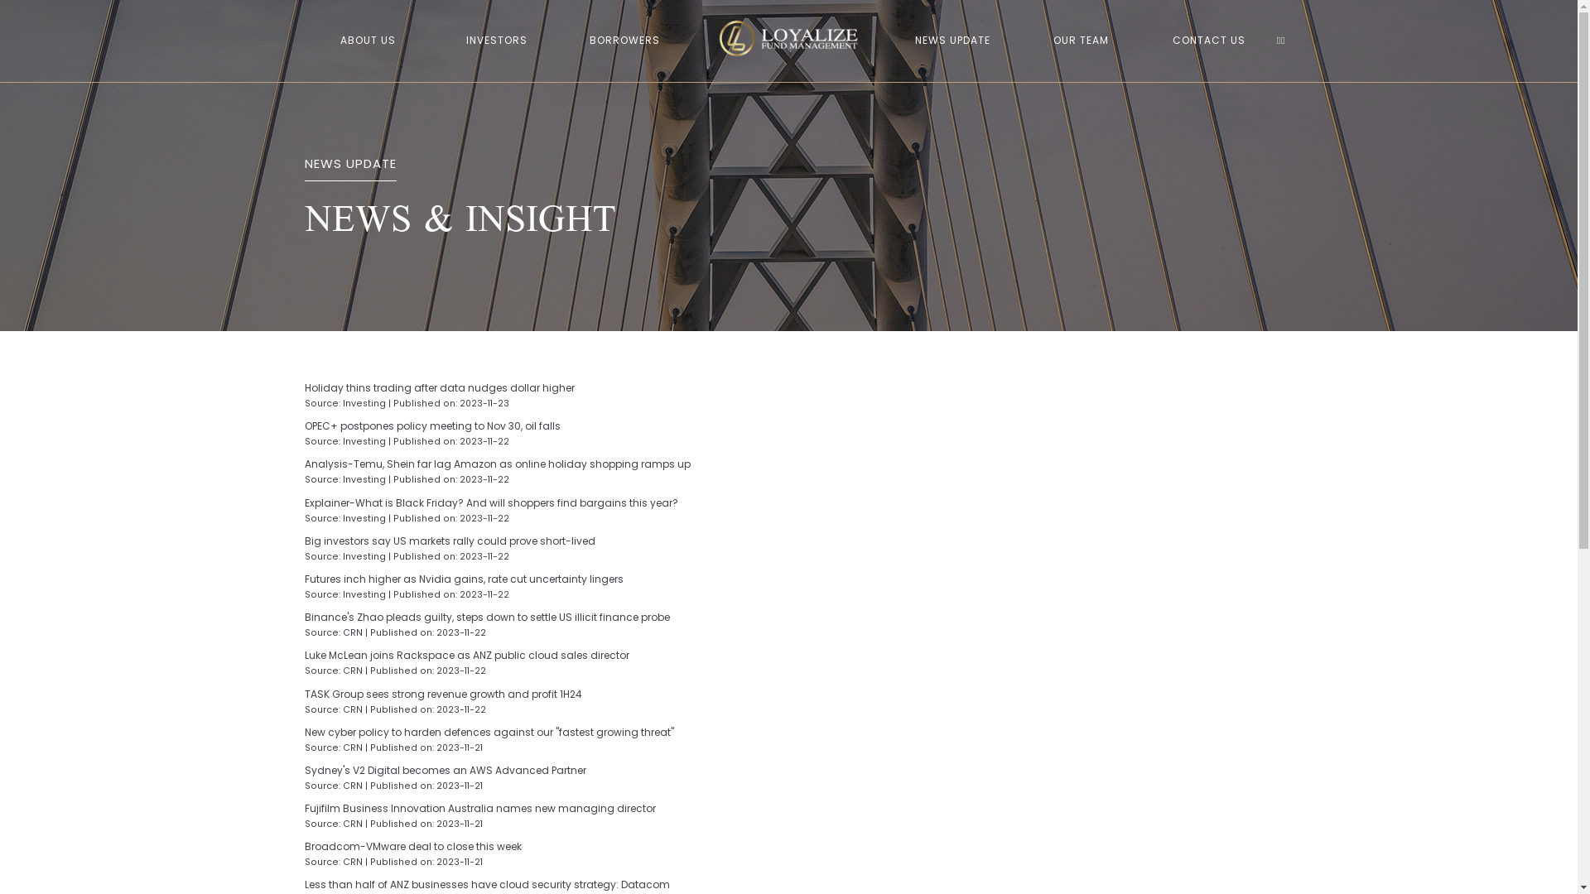 Image resolution: width=1590 pixels, height=894 pixels. What do you see at coordinates (952, 41) in the screenshot?
I see `NEWS UPDATE` at bounding box center [952, 41].